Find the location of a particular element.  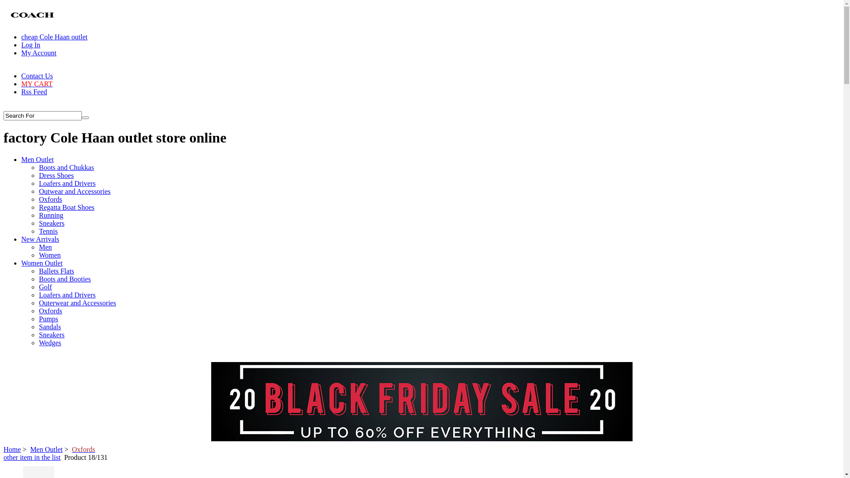

Boots and Booties is located at coordinates (65, 279).